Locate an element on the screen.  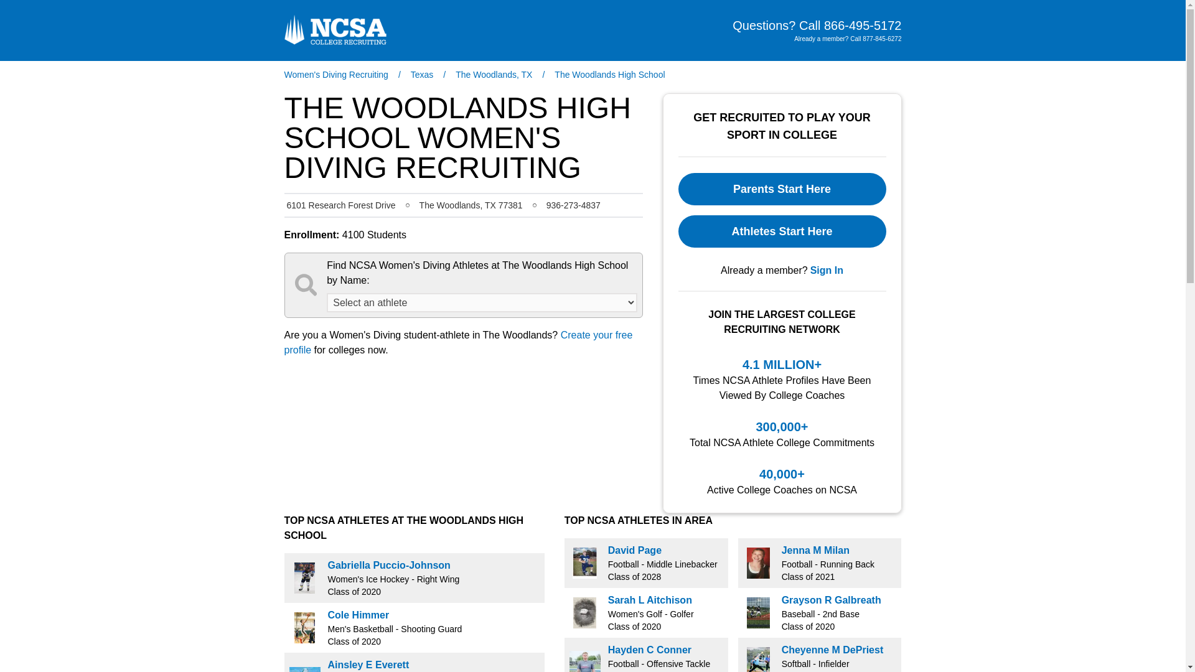
Create your free profile is located at coordinates (458, 342).